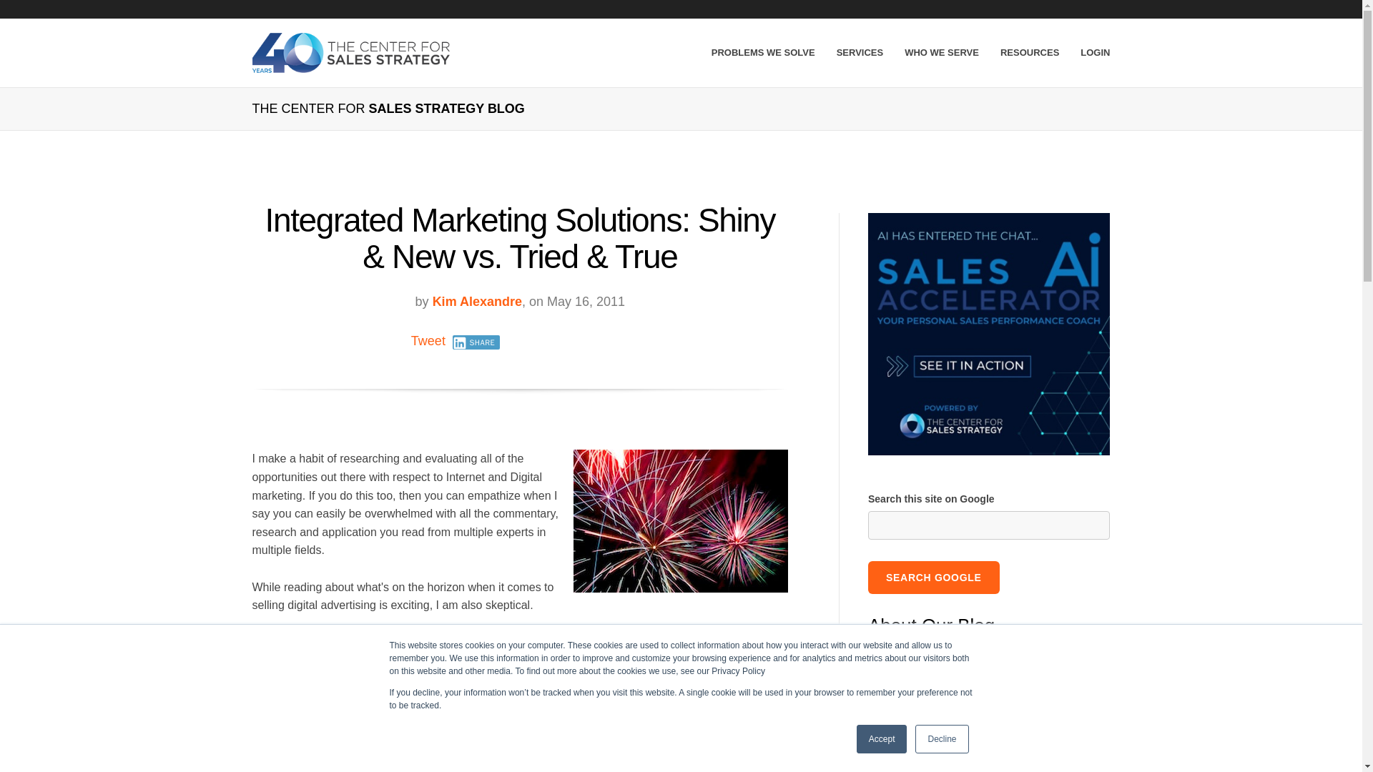 The width and height of the screenshot is (1373, 772). I want to click on Decline, so click(941, 739).